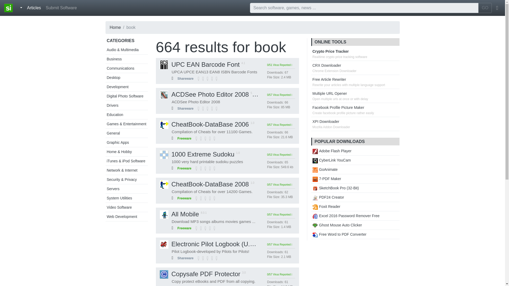  What do you see at coordinates (113, 133) in the screenshot?
I see `General` at bounding box center [113, 133].